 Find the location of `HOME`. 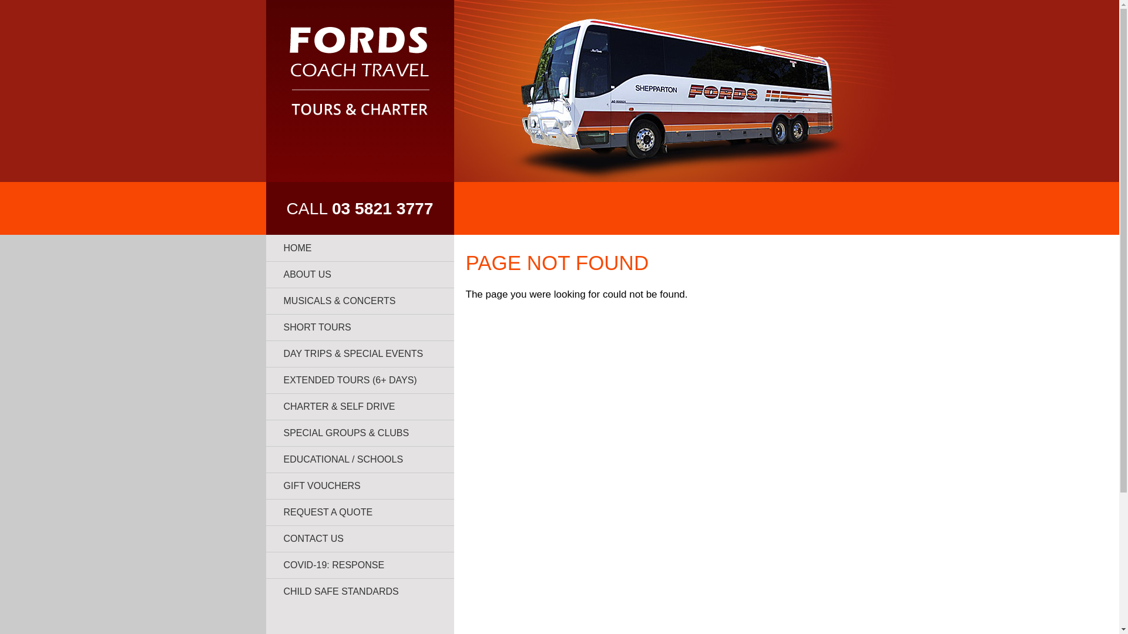

HOME is located at coordinates (360, 248).